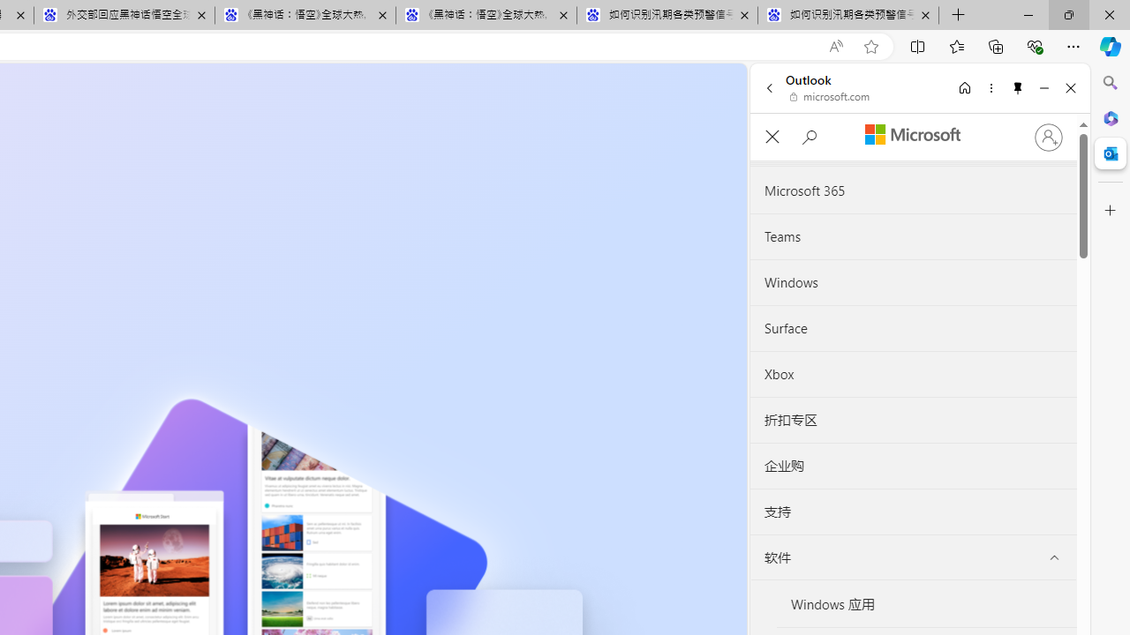  Describe the element at coordinates (913, 283) in the screenshot. I see `Windows` at that location.